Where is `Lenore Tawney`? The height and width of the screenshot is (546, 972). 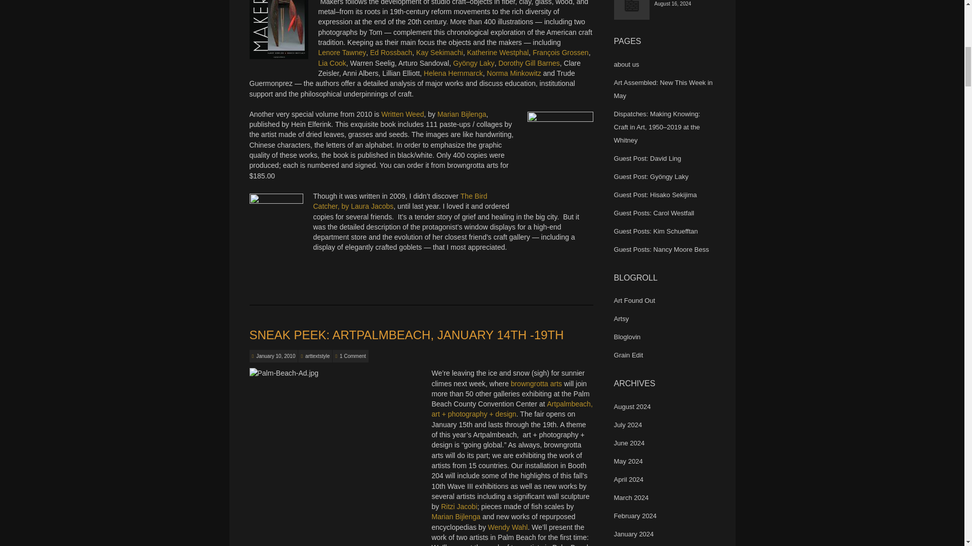 Lenore Tawney is located at coordinates (342, 53).